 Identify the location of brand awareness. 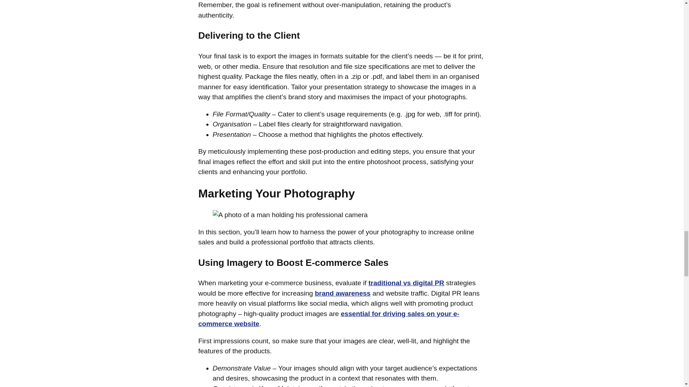
(342, 293).